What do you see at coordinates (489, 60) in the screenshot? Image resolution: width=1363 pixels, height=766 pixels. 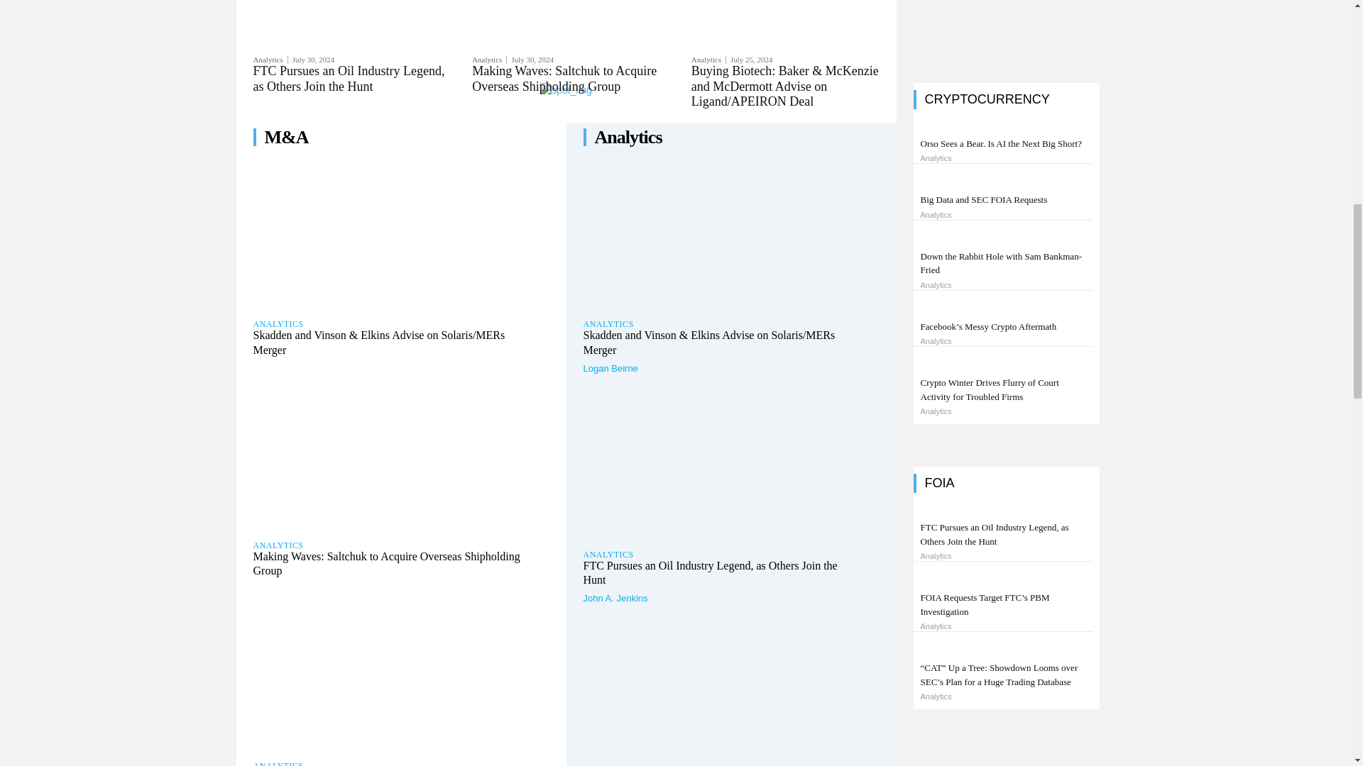 I see `Analytics` at bounding box center [489, 60].